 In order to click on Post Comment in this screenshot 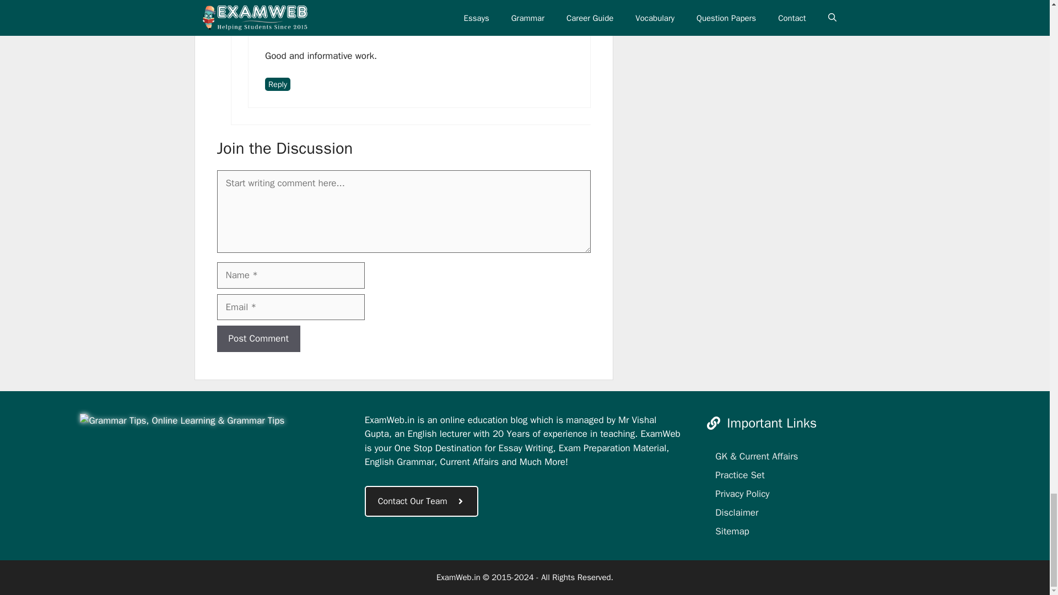, I will do `click(258, 338)`.